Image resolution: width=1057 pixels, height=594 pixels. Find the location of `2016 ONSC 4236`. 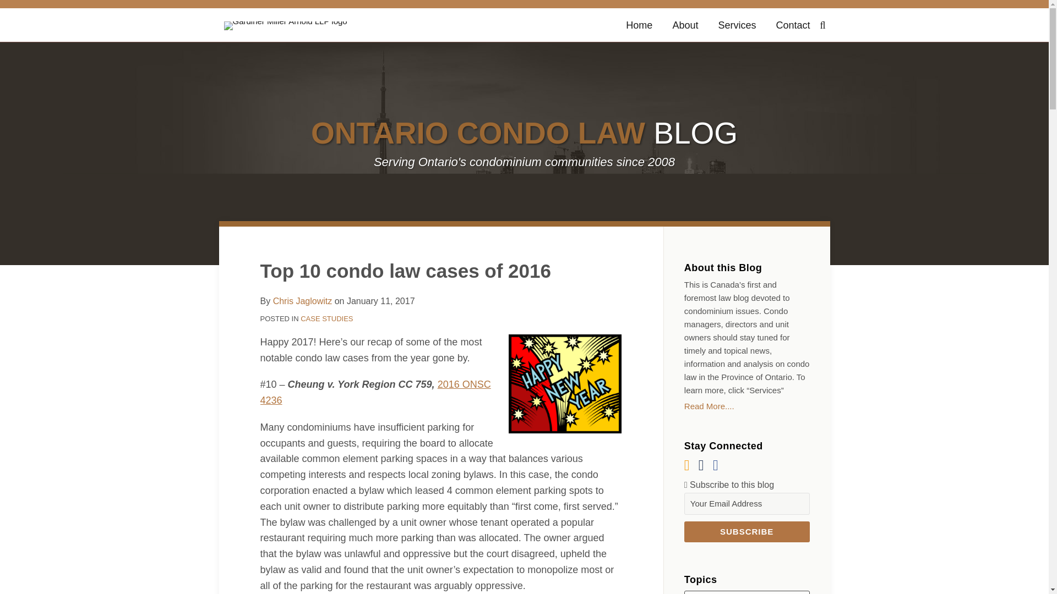

2016 ONSC 4236 is located at coordinates (375, 392).